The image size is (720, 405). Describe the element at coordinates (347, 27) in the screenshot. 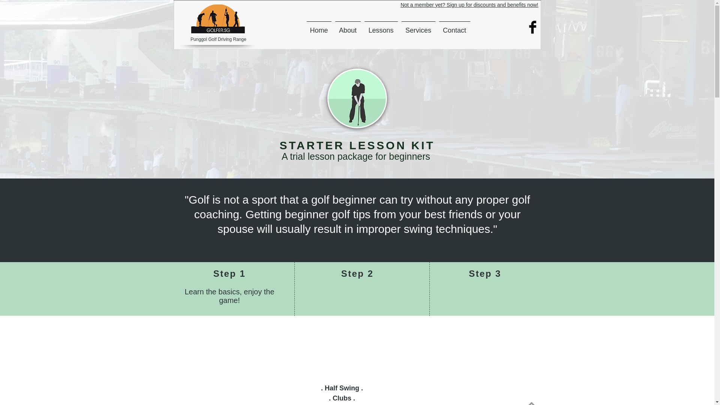

I see `About` at that location.